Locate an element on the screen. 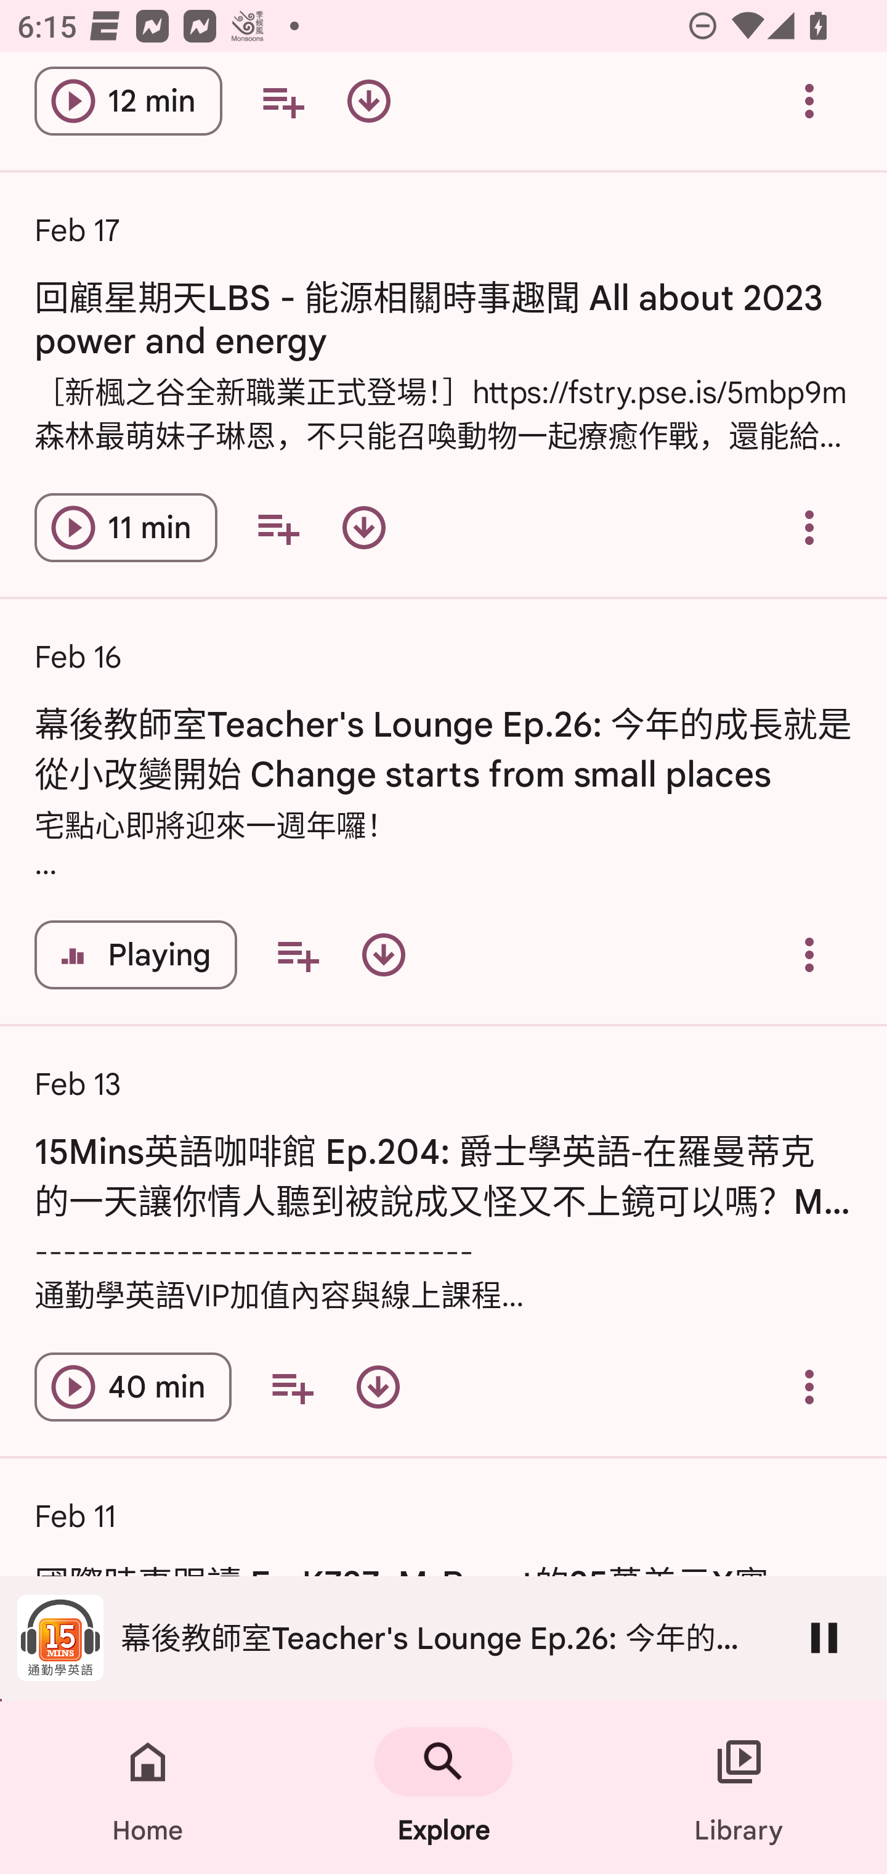 Image resolution: width=887 pixels, height=1874 pixels. Add to your queue is located at coordinates (278, 528).